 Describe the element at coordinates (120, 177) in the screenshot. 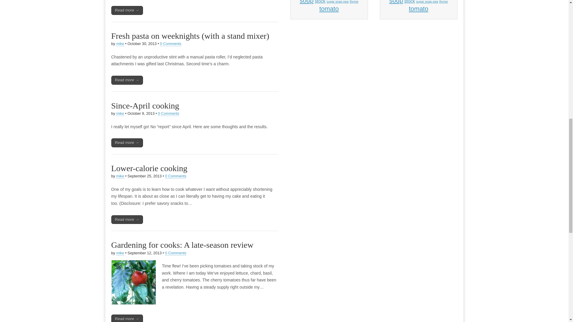

I see `mike` at that location.